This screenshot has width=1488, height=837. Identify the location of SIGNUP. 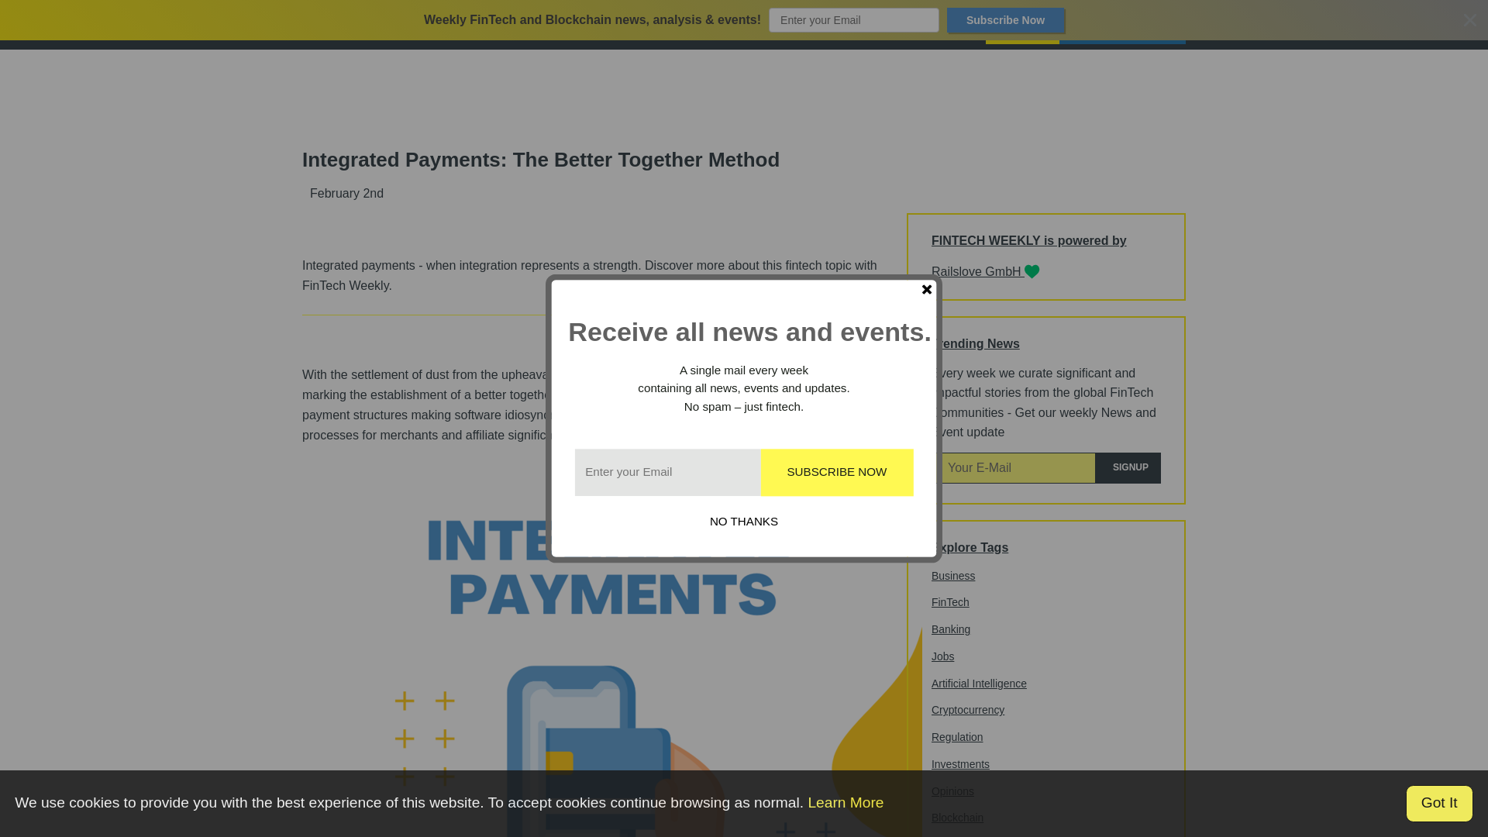
(1128, 468).